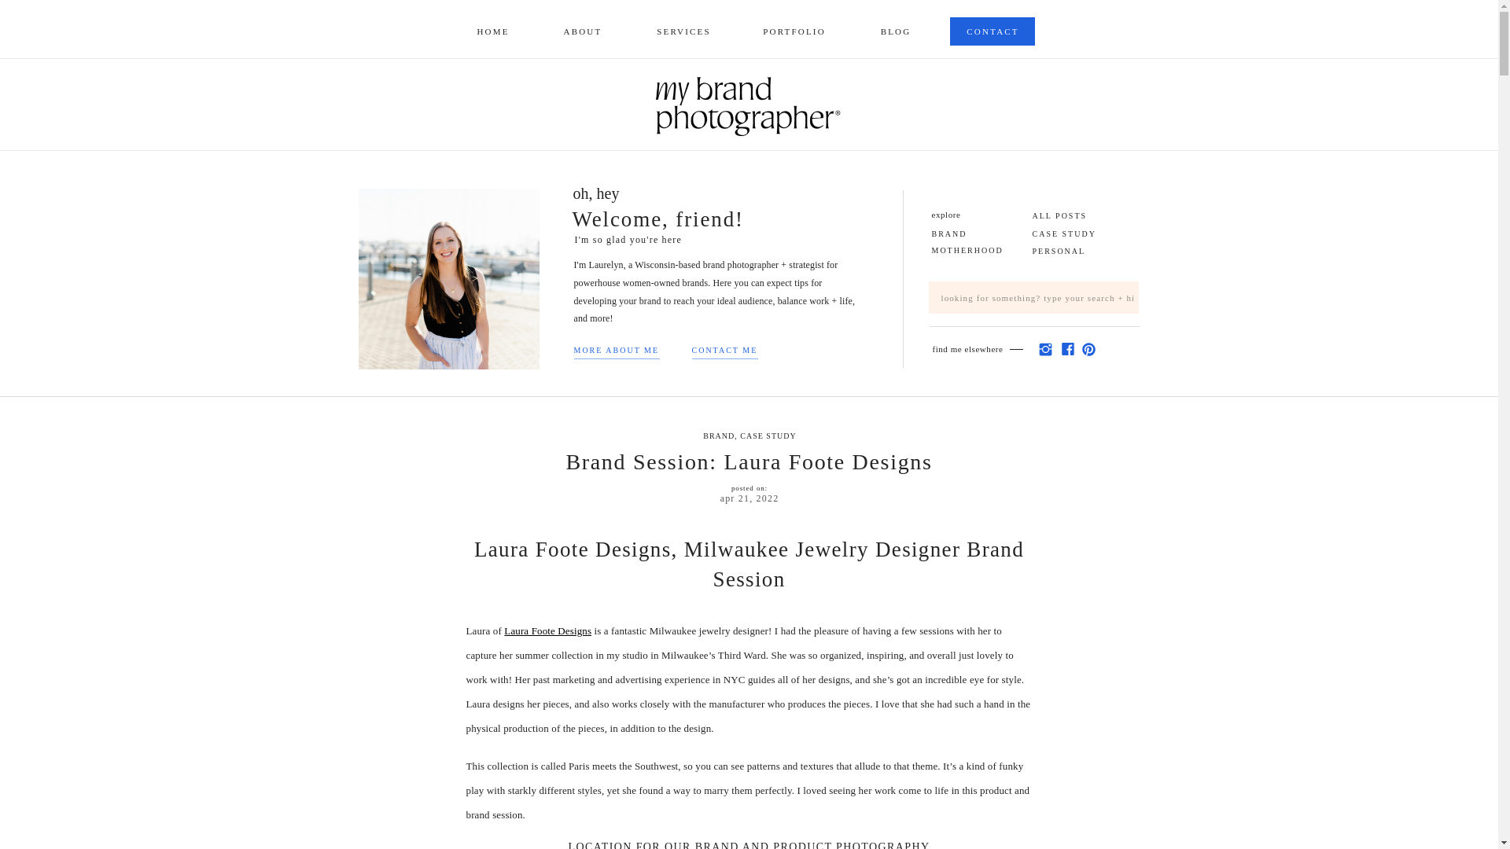 The image size is (1510, 849). Describe the element at coordinates (1066, 349) in the screenshot. I see `Facebook Copy-color Created with Sketch.` at that location.